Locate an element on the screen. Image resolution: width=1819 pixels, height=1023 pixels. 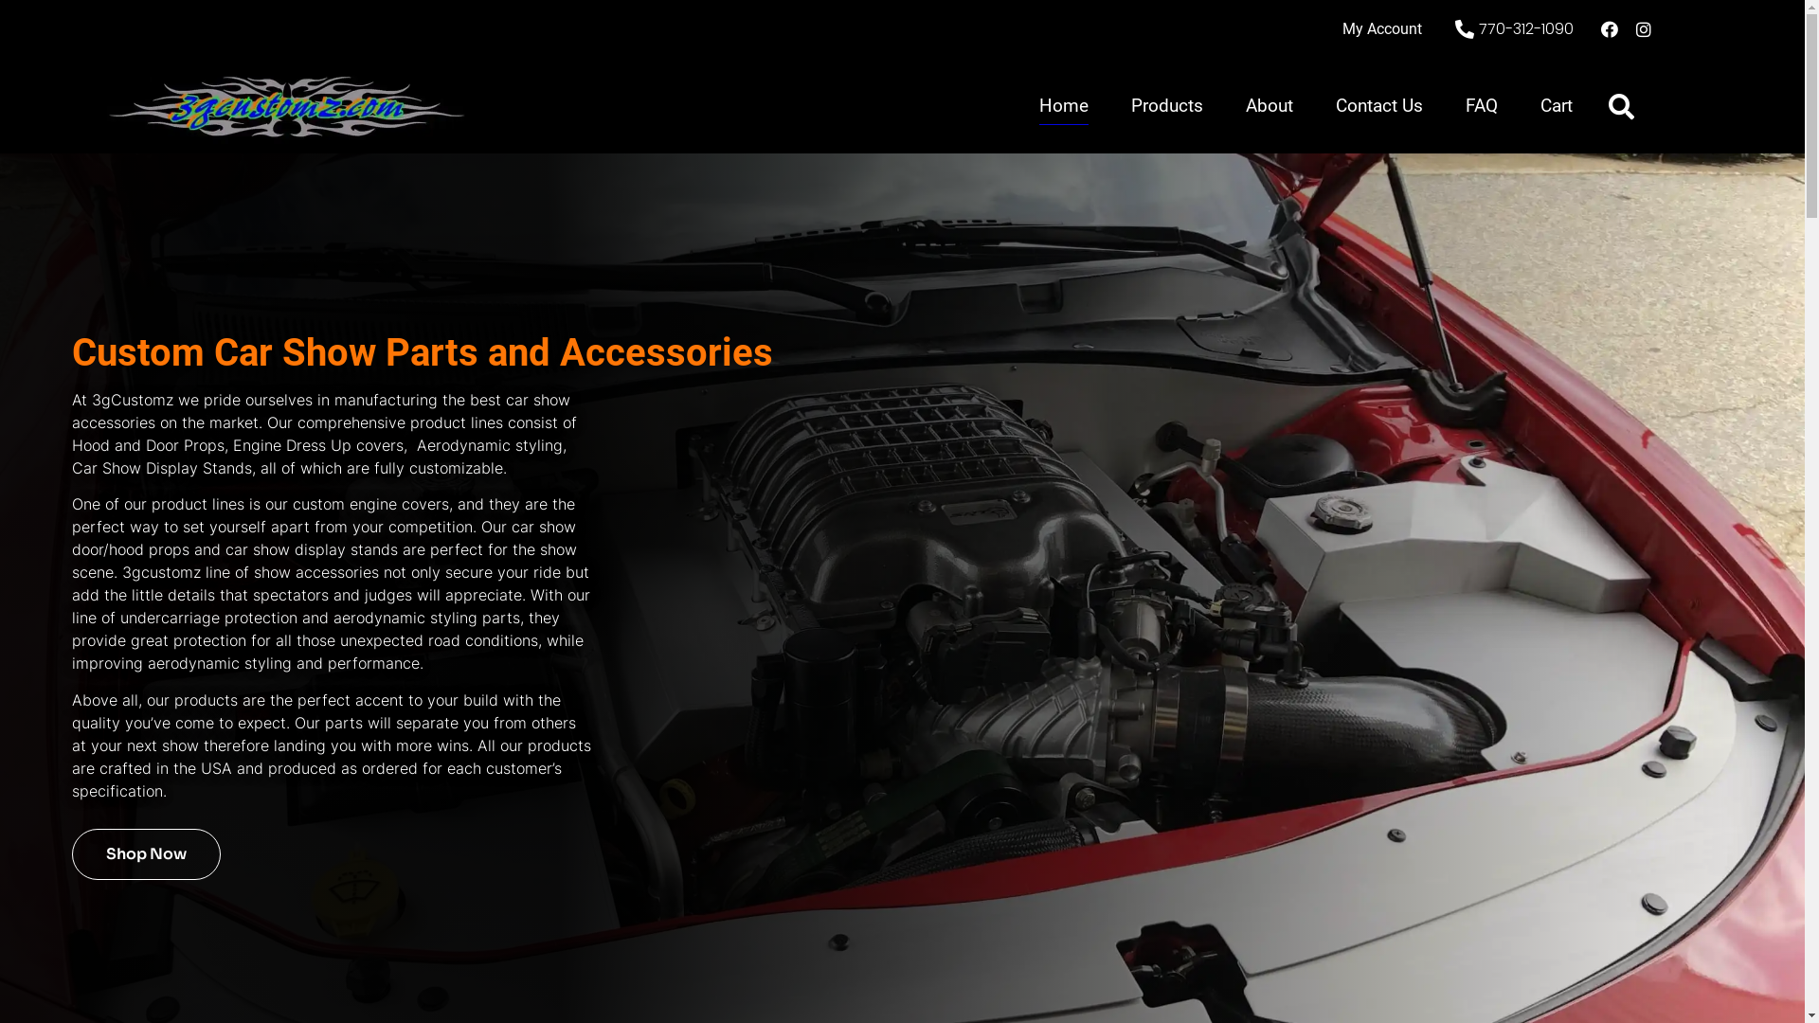
About is located at coordinates (1270, 106).